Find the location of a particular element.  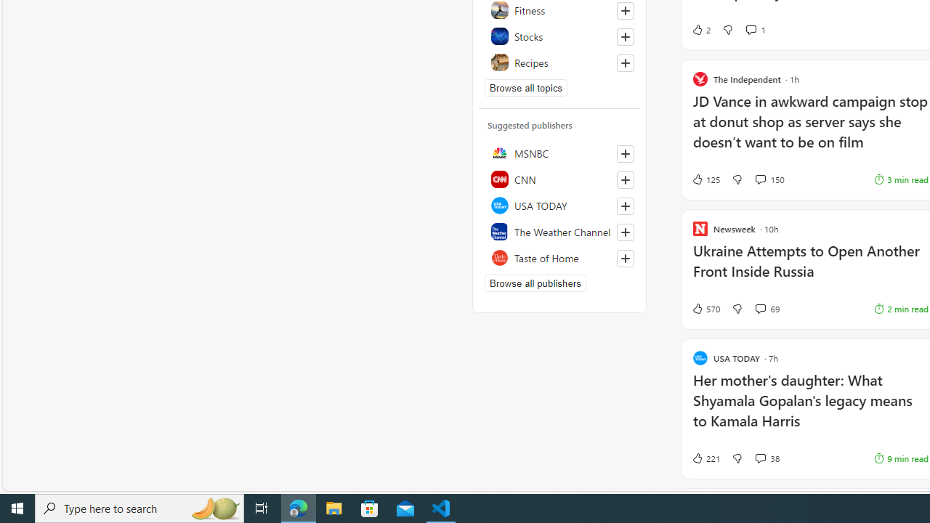

View comments 150 Comment is located at coordinates (760, 179).